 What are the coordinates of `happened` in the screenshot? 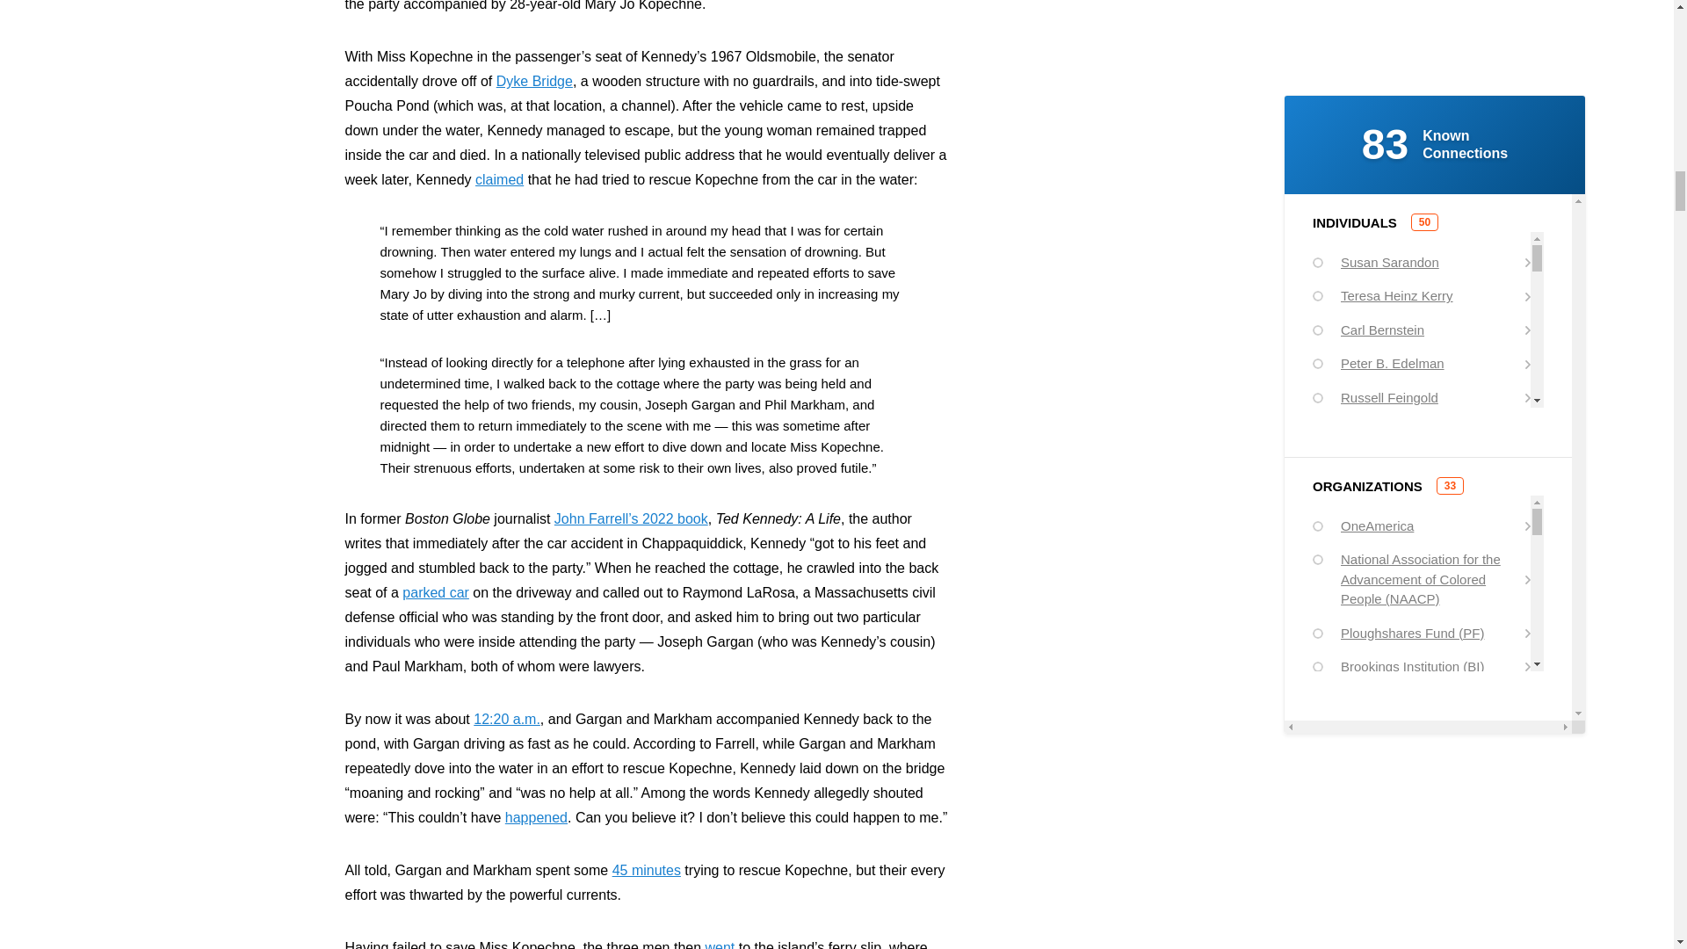 It's located at (536, 817).